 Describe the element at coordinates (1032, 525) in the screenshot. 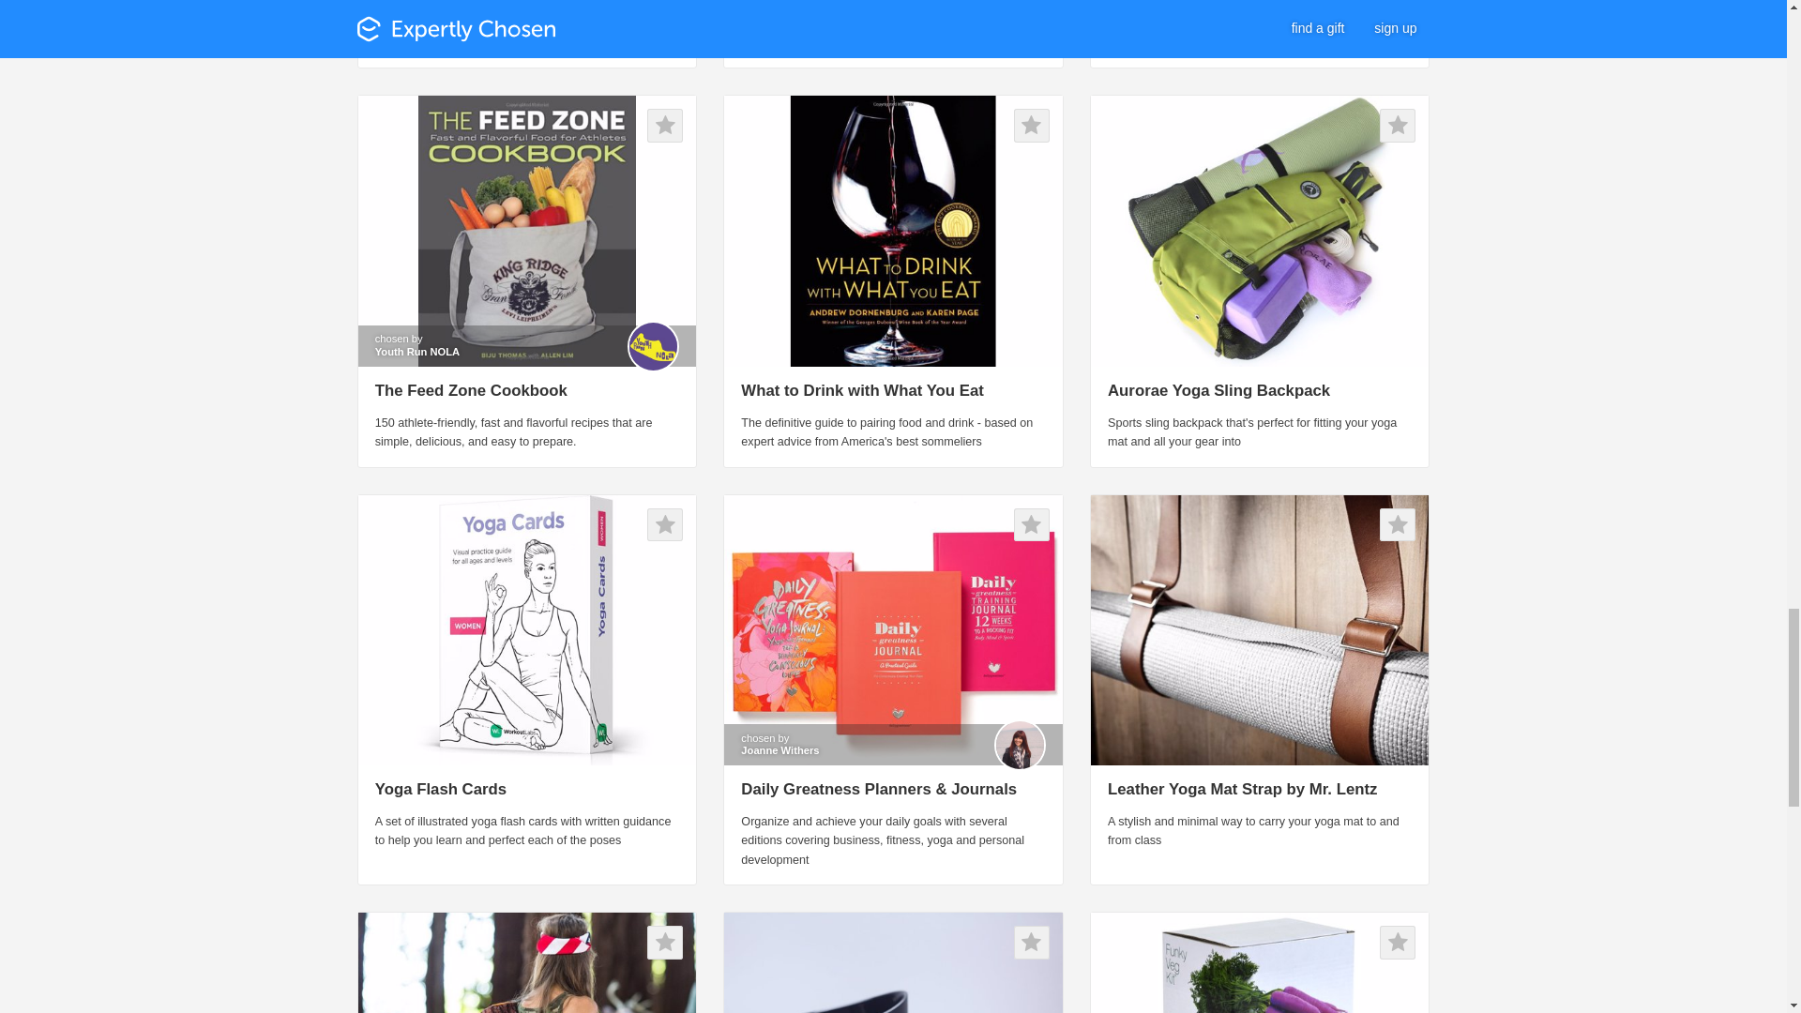

I see `Add to my favorites` at that location.